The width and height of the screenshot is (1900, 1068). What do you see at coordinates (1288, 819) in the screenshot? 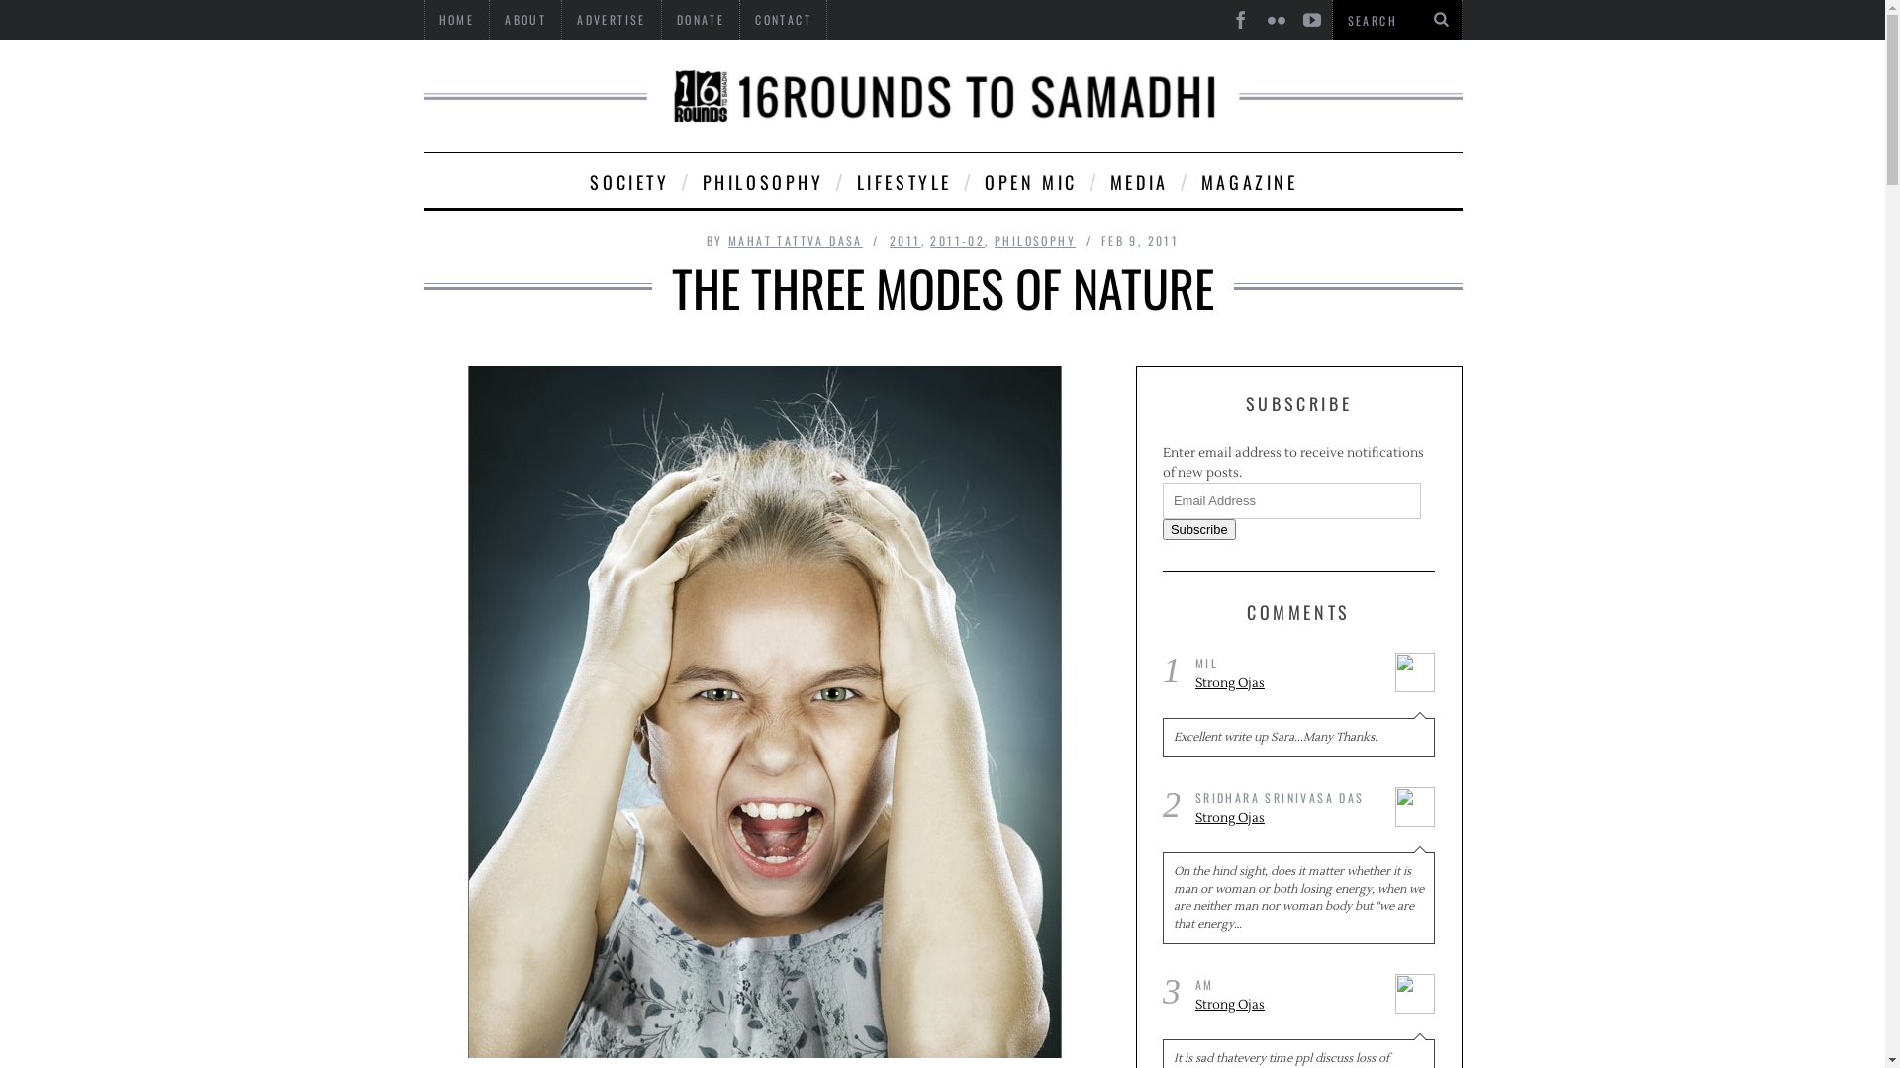
I see `Strong Ojas` at bounding box center [1288, 819].